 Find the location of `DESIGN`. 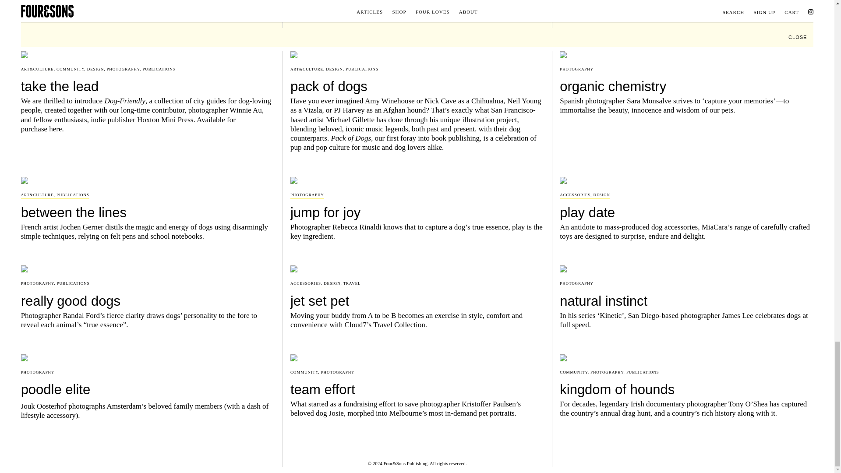

DESIGN is located at coordinates (334, 69).